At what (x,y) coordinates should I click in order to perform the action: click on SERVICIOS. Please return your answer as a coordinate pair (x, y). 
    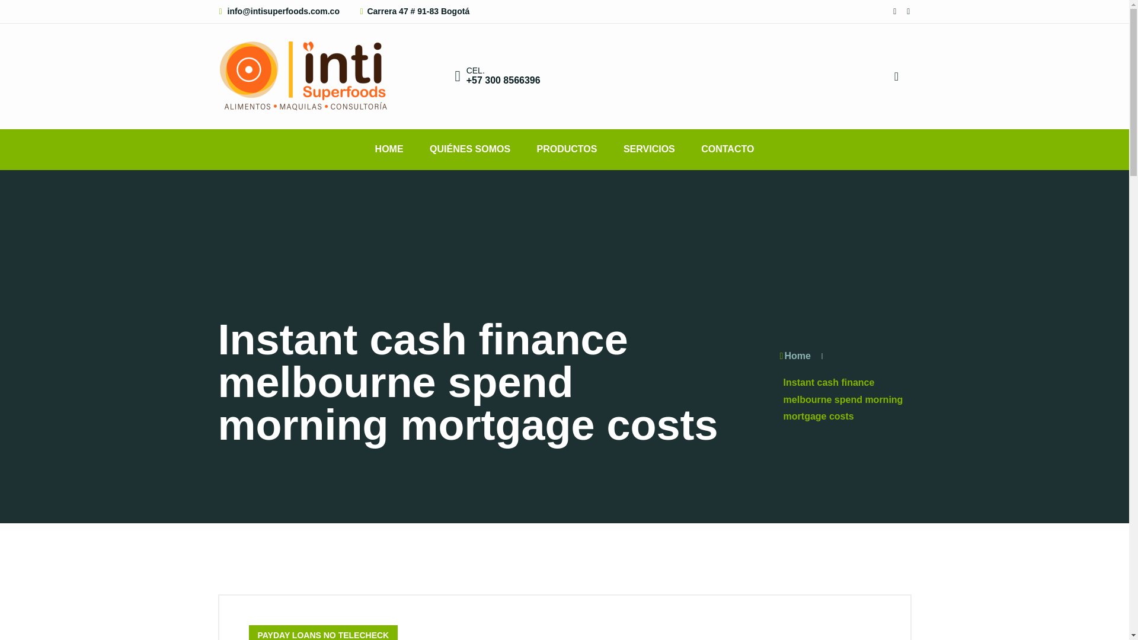
    Looking at the image, I should click on (649, 149).